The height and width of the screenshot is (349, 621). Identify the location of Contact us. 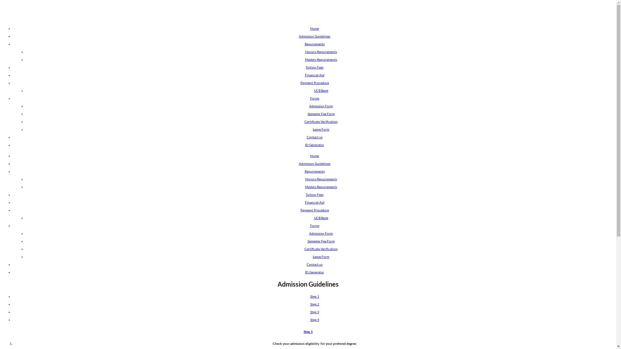
(314, 264).